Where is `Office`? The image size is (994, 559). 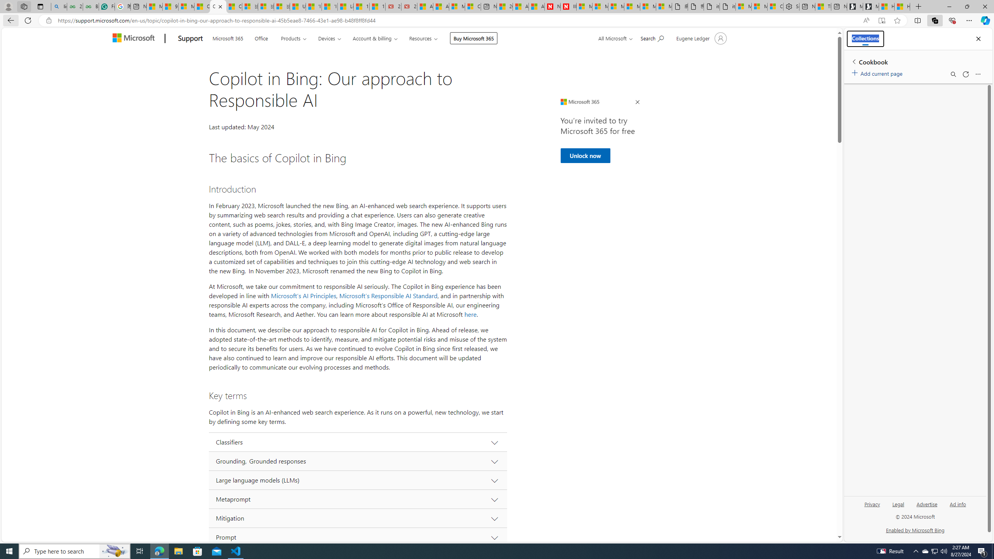
Office is located at coordinates (261, 37).